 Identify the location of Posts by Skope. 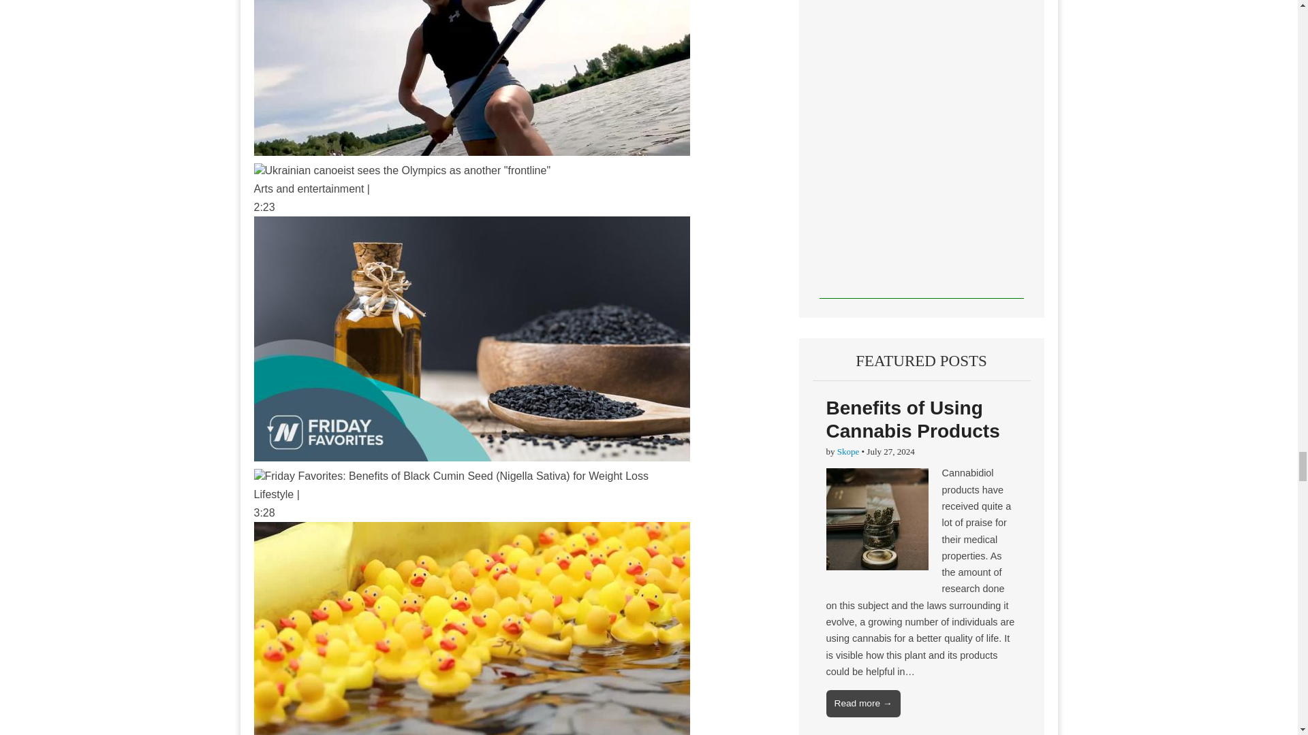
(847, 451).